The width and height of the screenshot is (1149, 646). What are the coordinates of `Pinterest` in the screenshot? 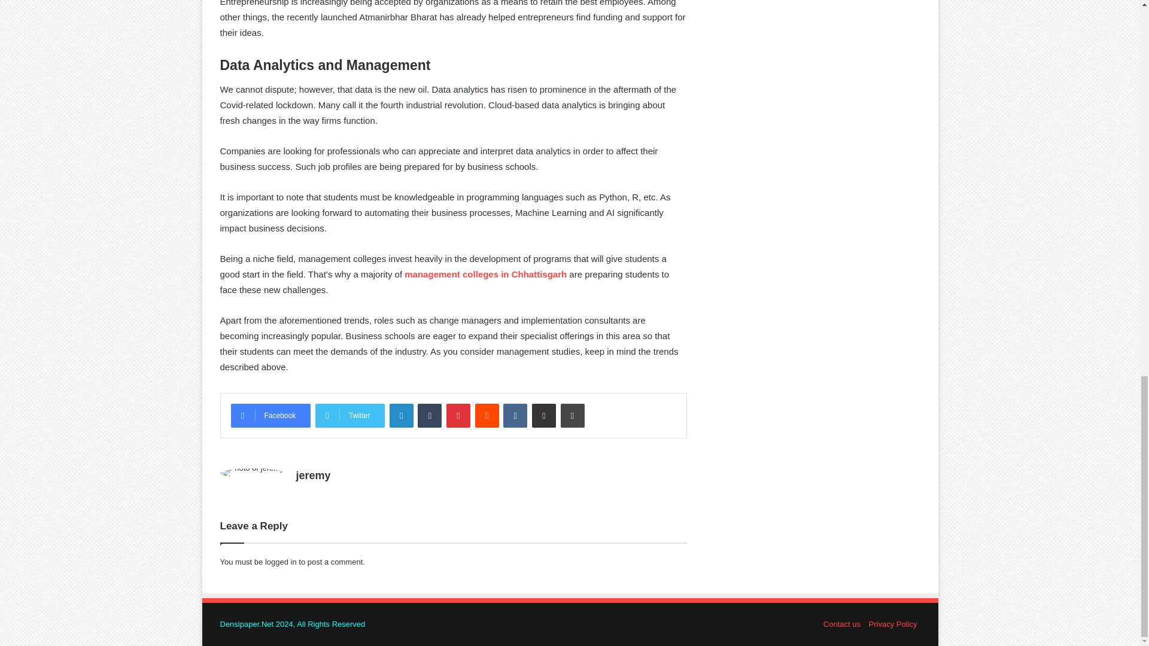 It's located at (458, 415).